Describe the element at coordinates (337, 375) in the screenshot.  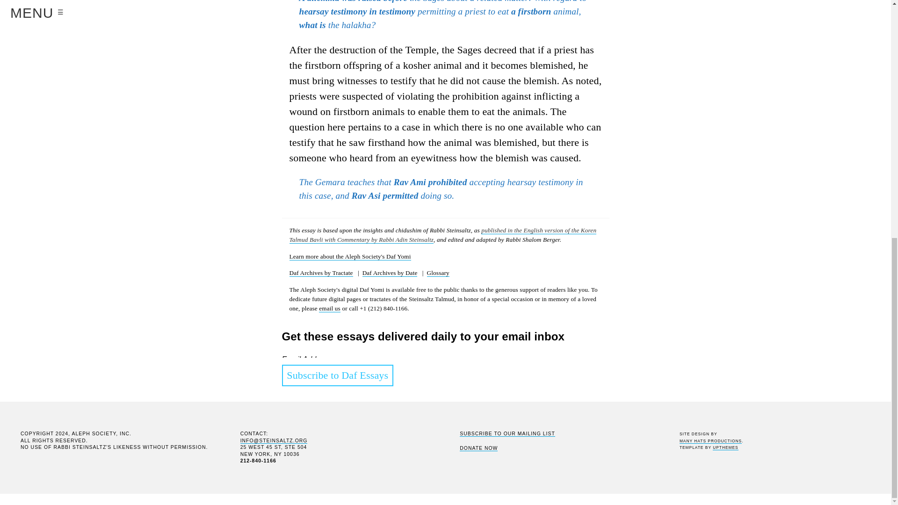
I see `Subscribe to Daf Essays` at that location.